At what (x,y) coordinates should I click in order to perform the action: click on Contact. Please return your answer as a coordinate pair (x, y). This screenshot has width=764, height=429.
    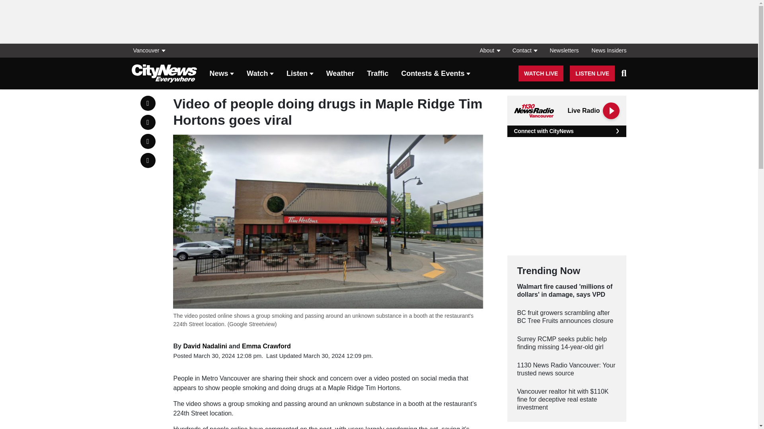
    Looking at the image, I should click on (524, 50).